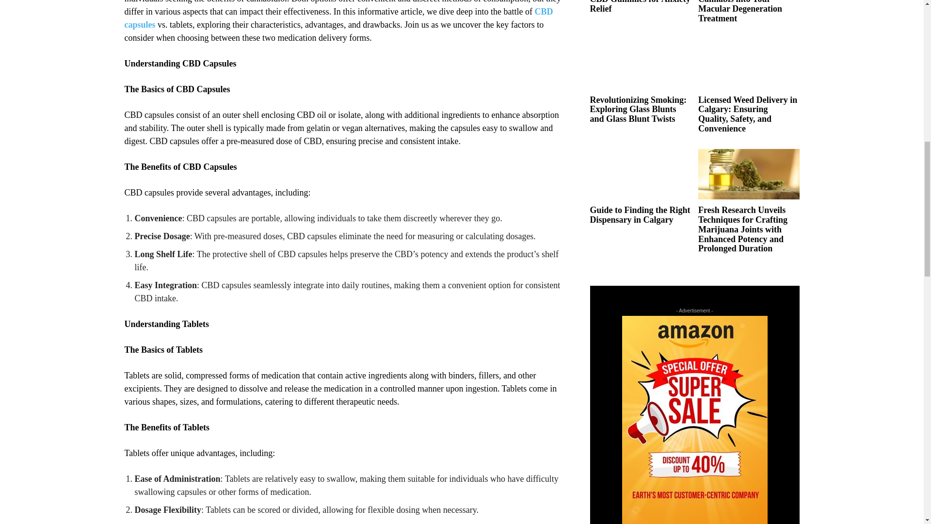 This screenshot has width=931, height=524. Describe the element at coordinates (639, 7) in the screenshot. I see `How to Choose the Best CBD Gummies for Anxiety Relief` at that location.